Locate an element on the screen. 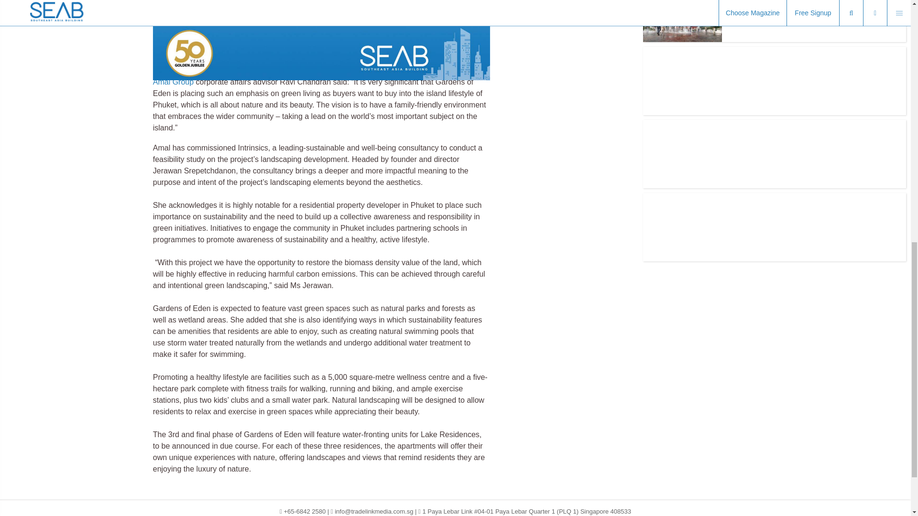 This screenshot has width=918, height=516. Amal Group is located at coordinates (173, 82).